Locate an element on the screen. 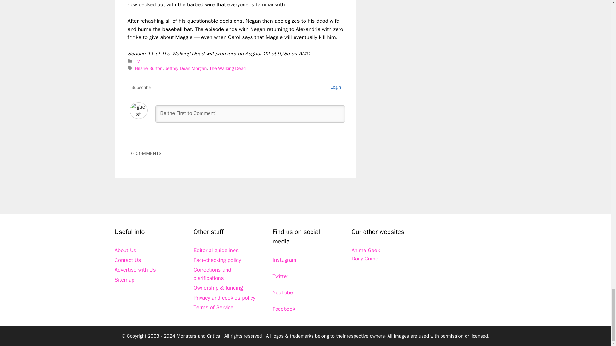 The width and height of the screenshot is (616, 346). Privacy and cookies policy is located at coordinates (225, 298).